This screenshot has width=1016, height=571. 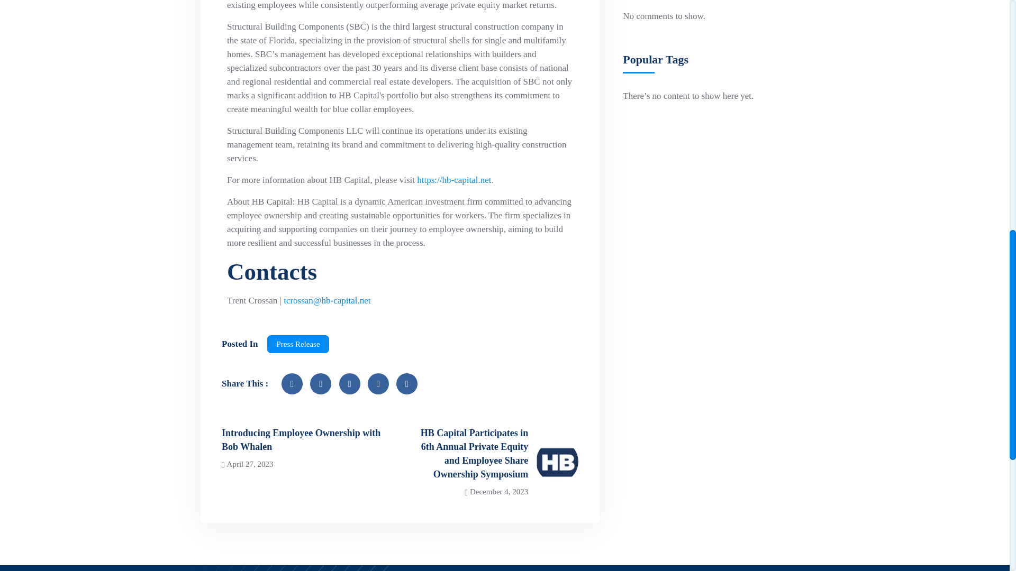 I want to click on Press Release, so click(x=297, y=344).